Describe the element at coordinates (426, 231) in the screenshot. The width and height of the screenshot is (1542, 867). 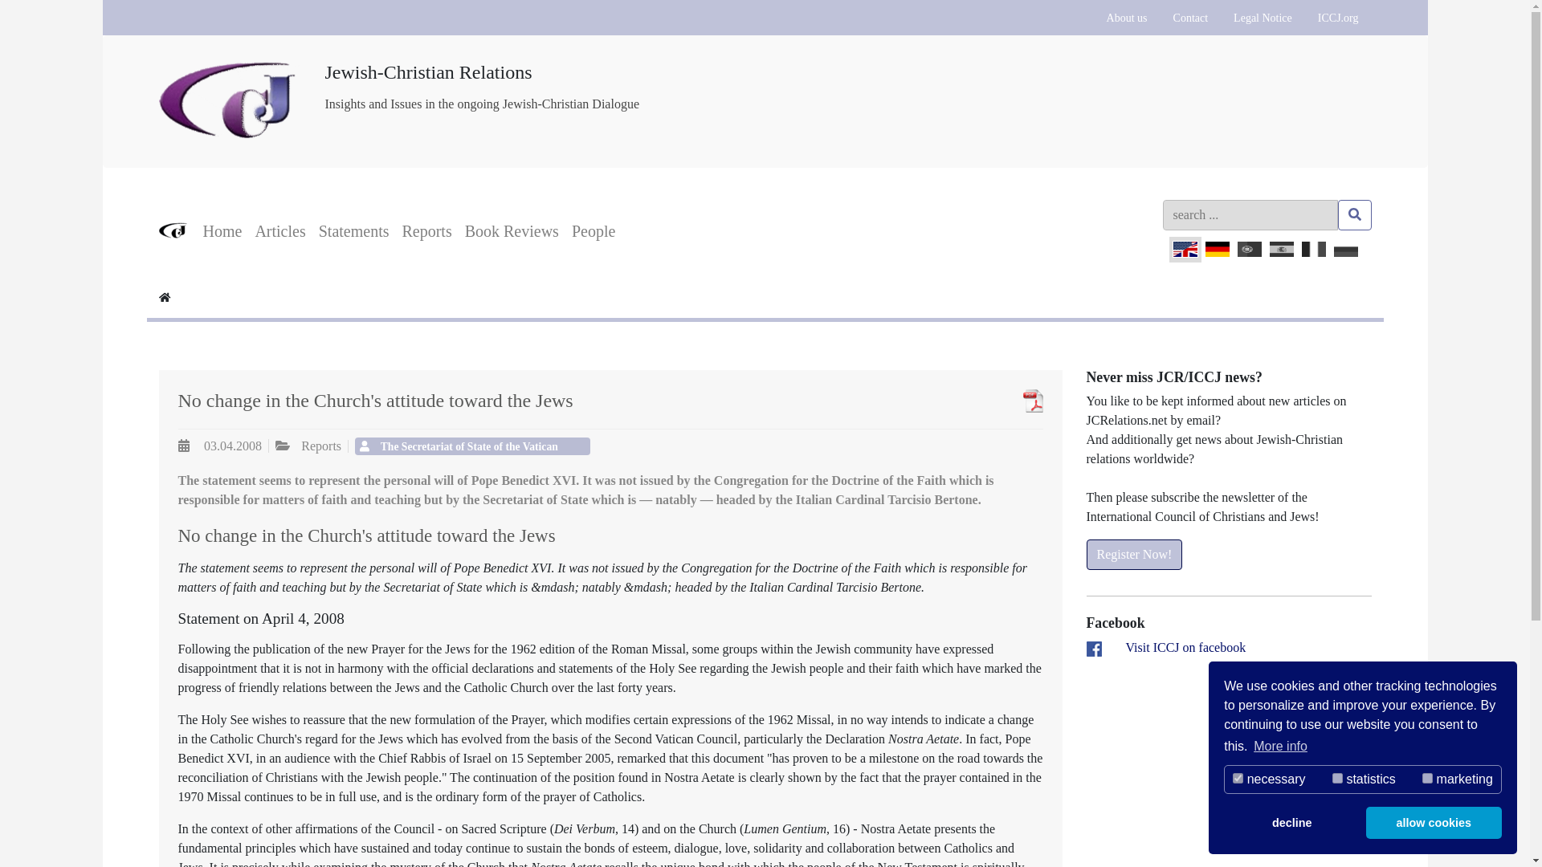
I see `Reports` at that location.